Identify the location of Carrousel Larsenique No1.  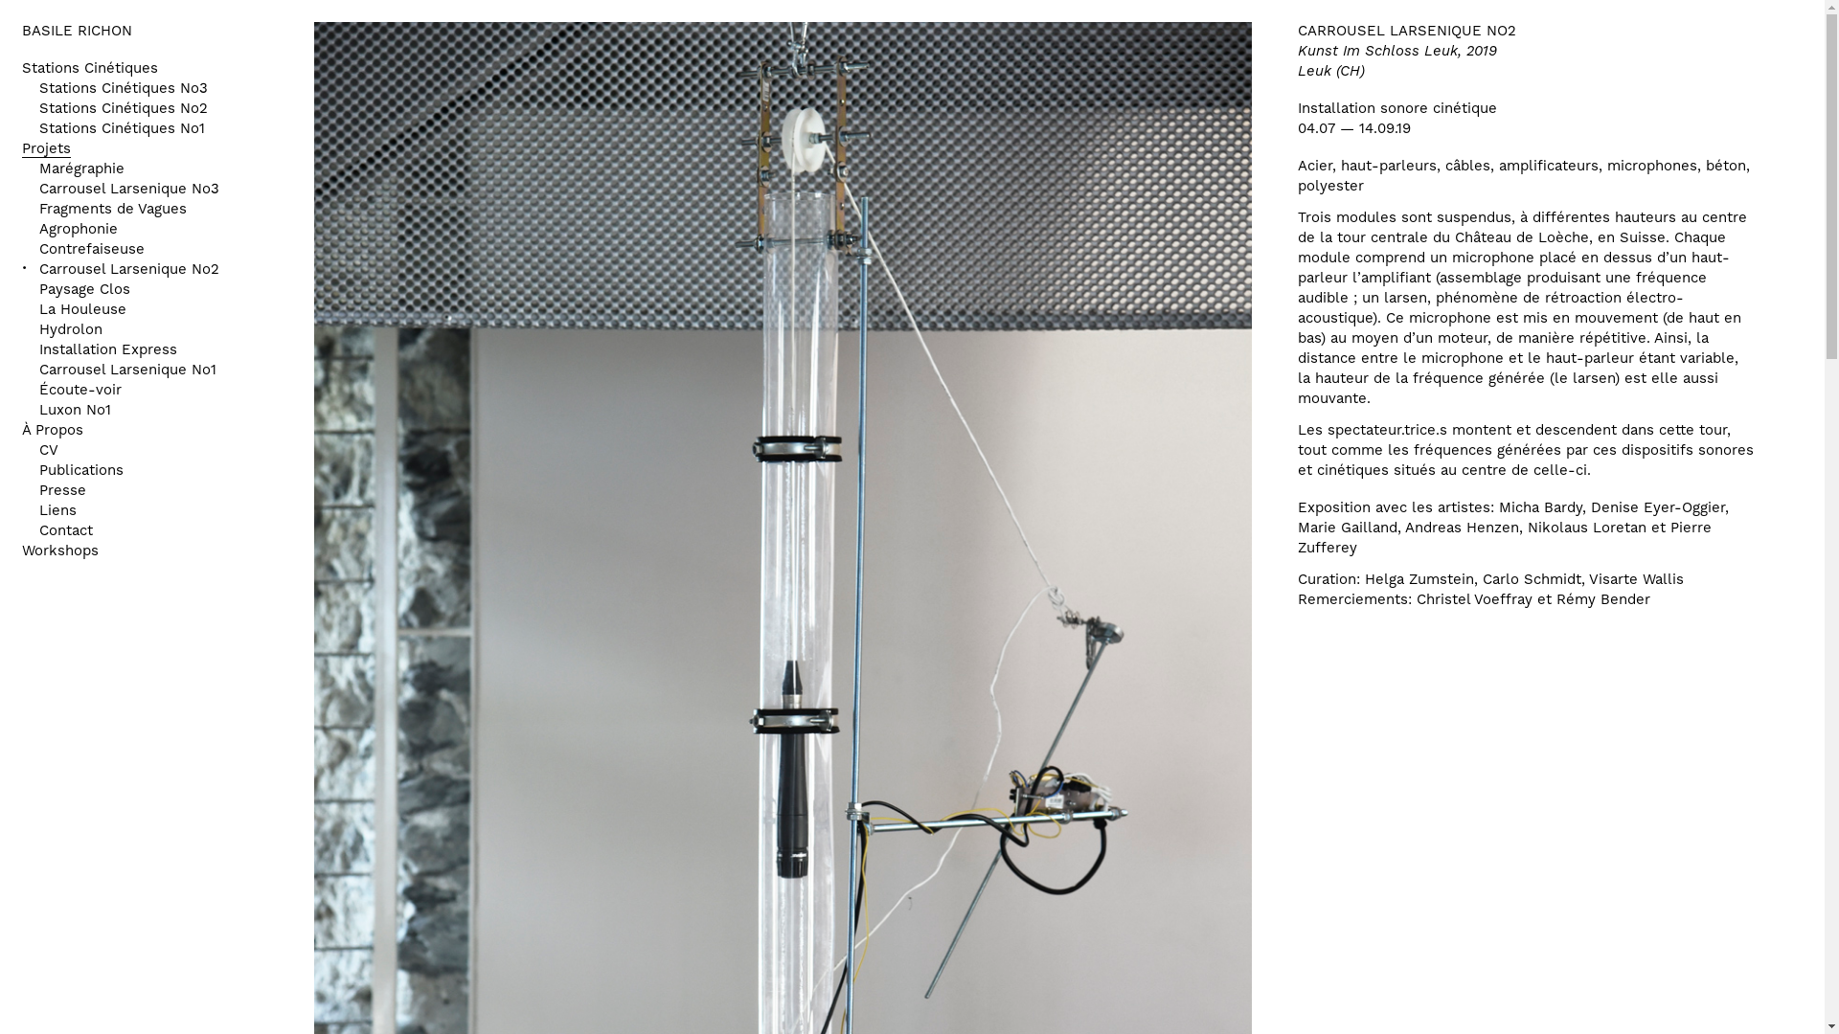
(126, 370).